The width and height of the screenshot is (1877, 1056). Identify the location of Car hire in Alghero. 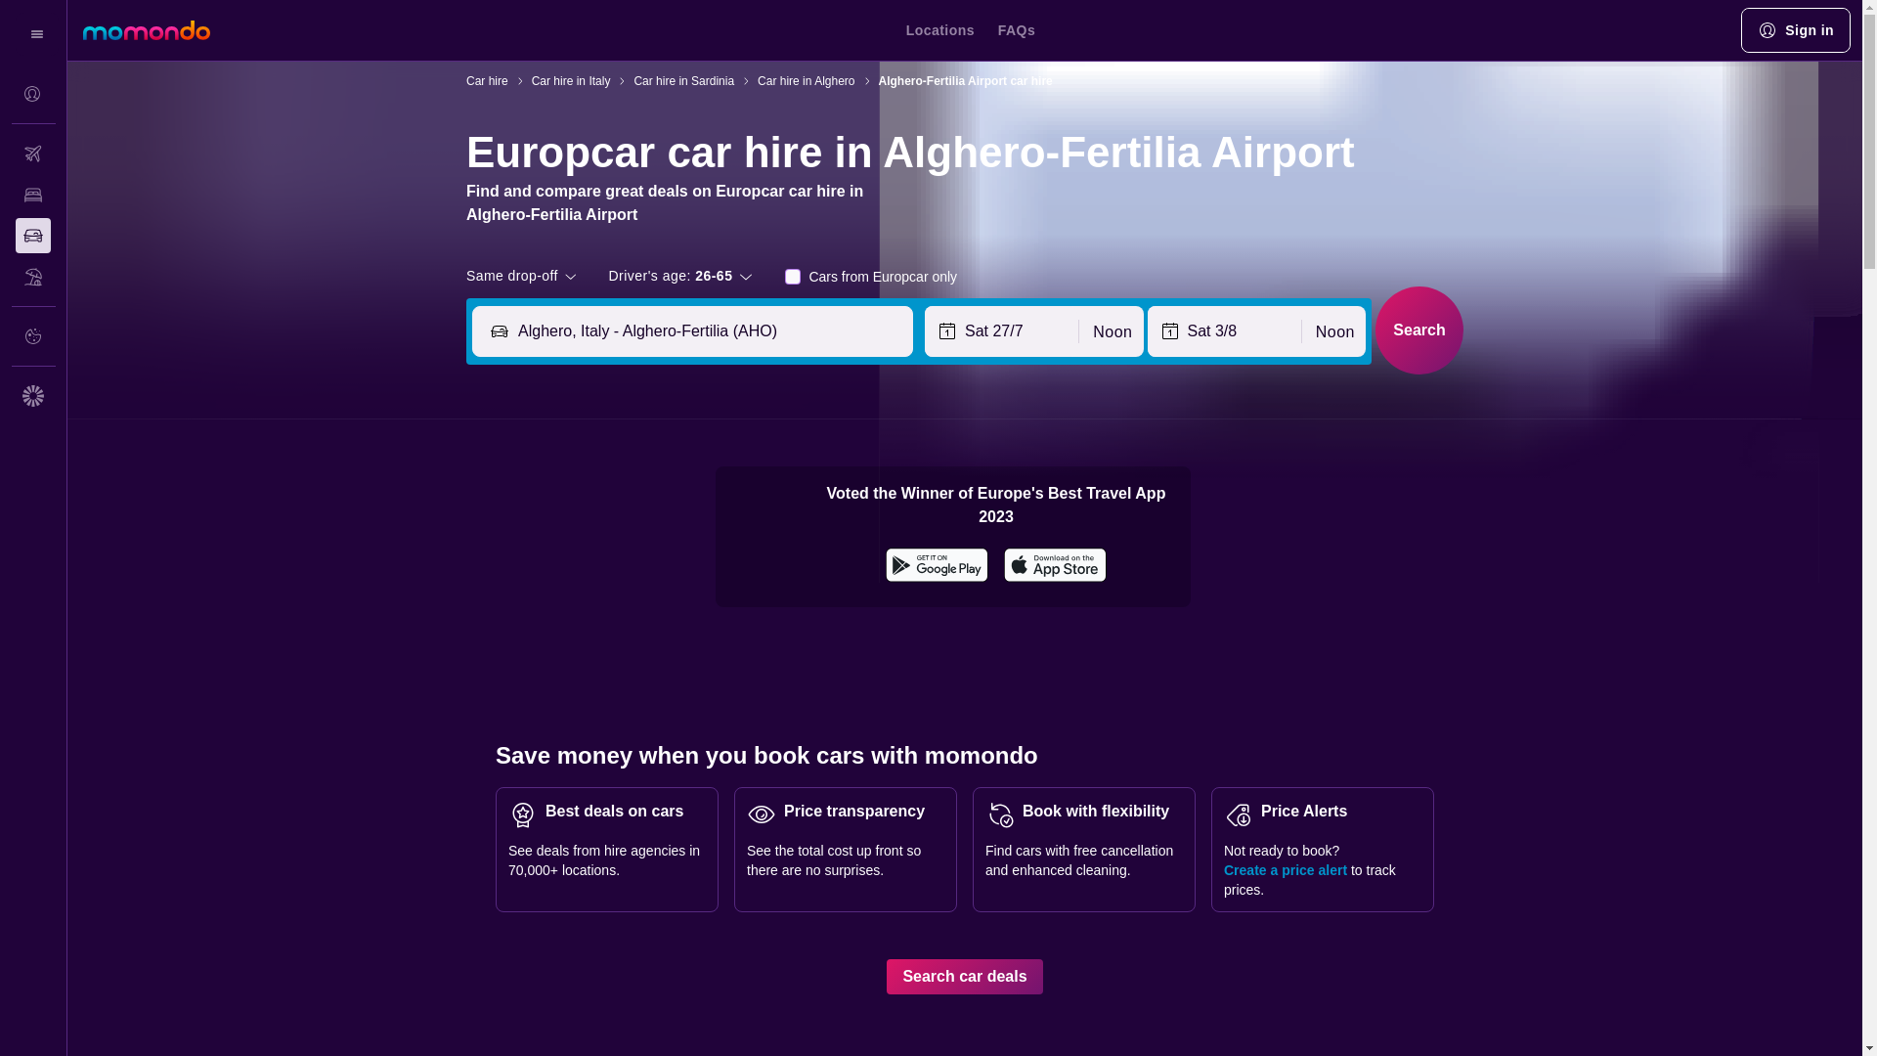
(806, 80).